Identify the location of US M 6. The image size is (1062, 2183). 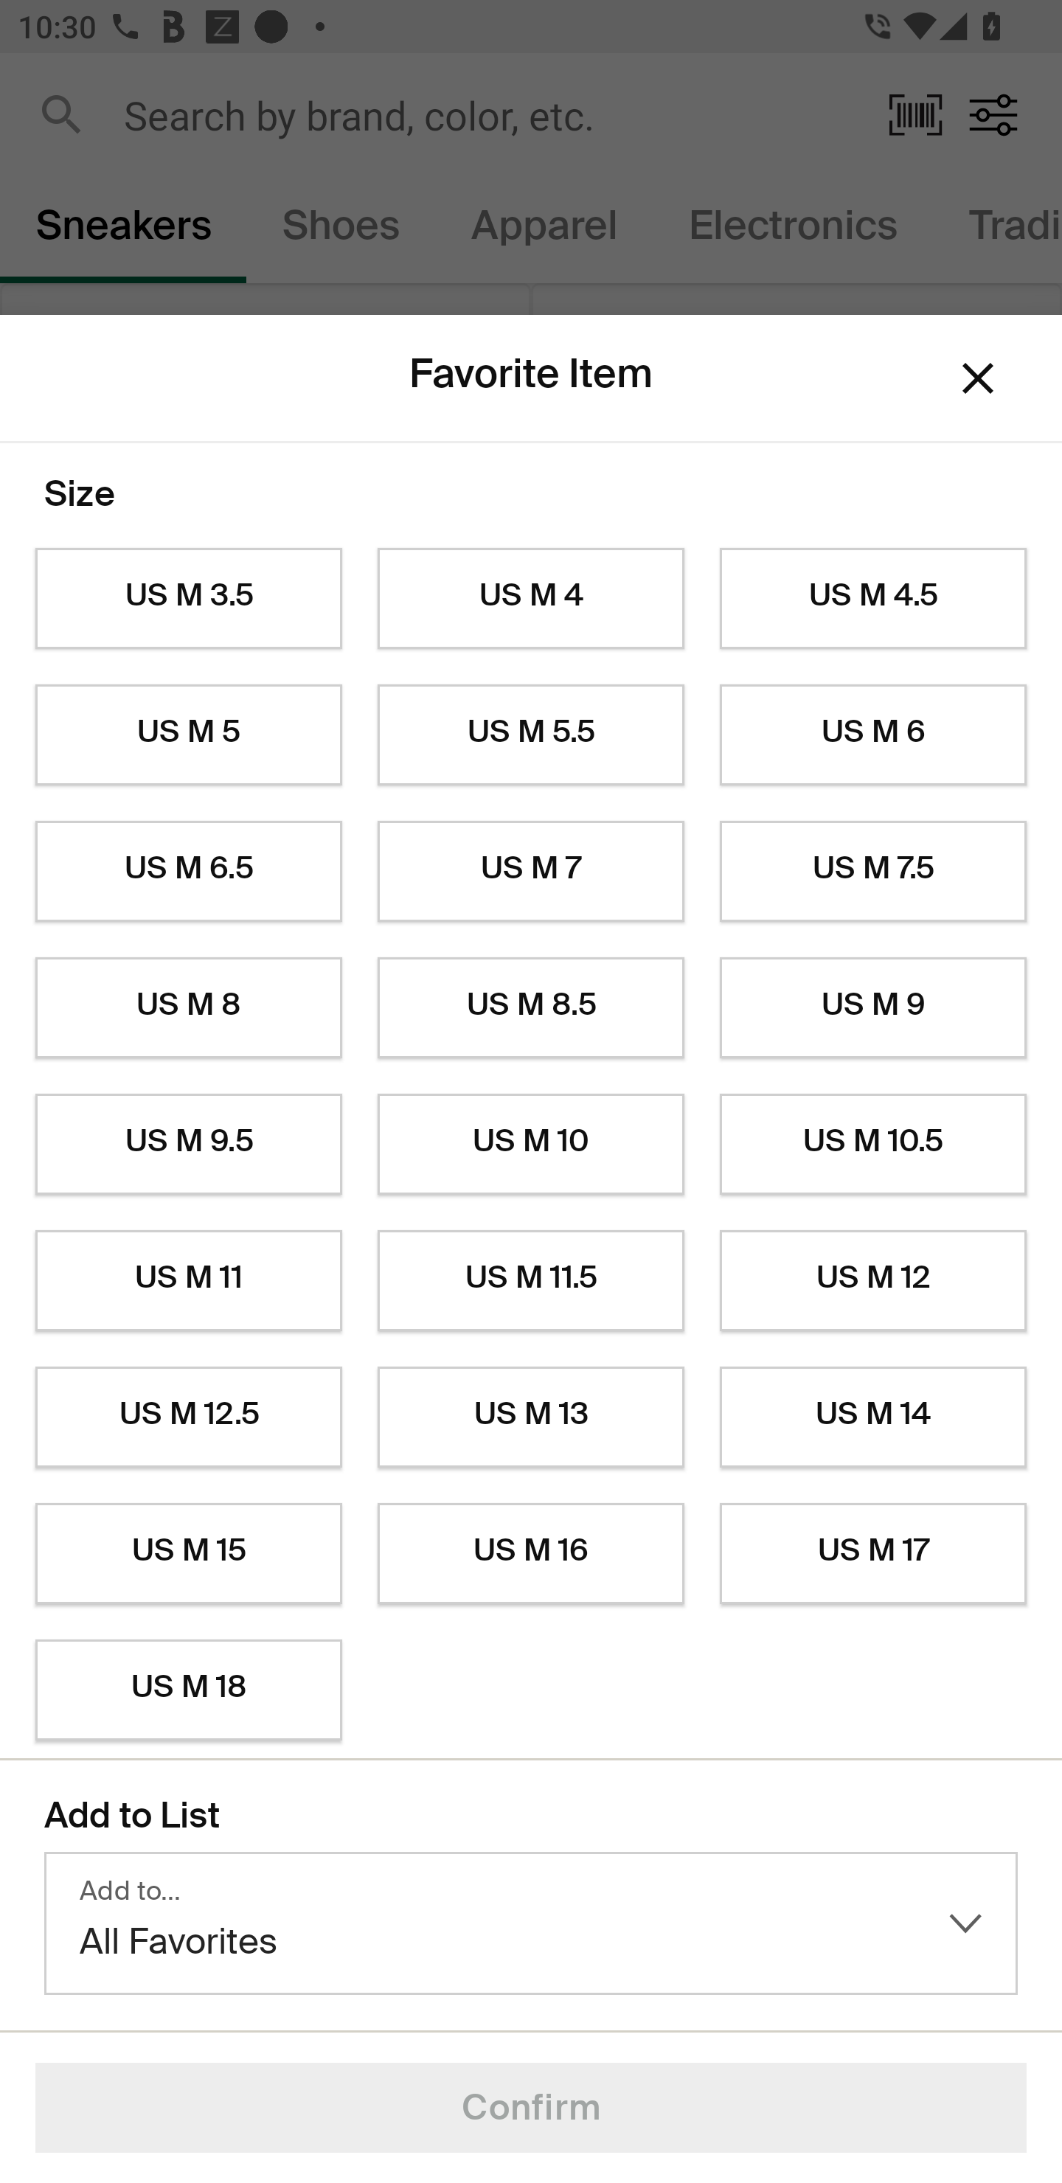
(873, 735).